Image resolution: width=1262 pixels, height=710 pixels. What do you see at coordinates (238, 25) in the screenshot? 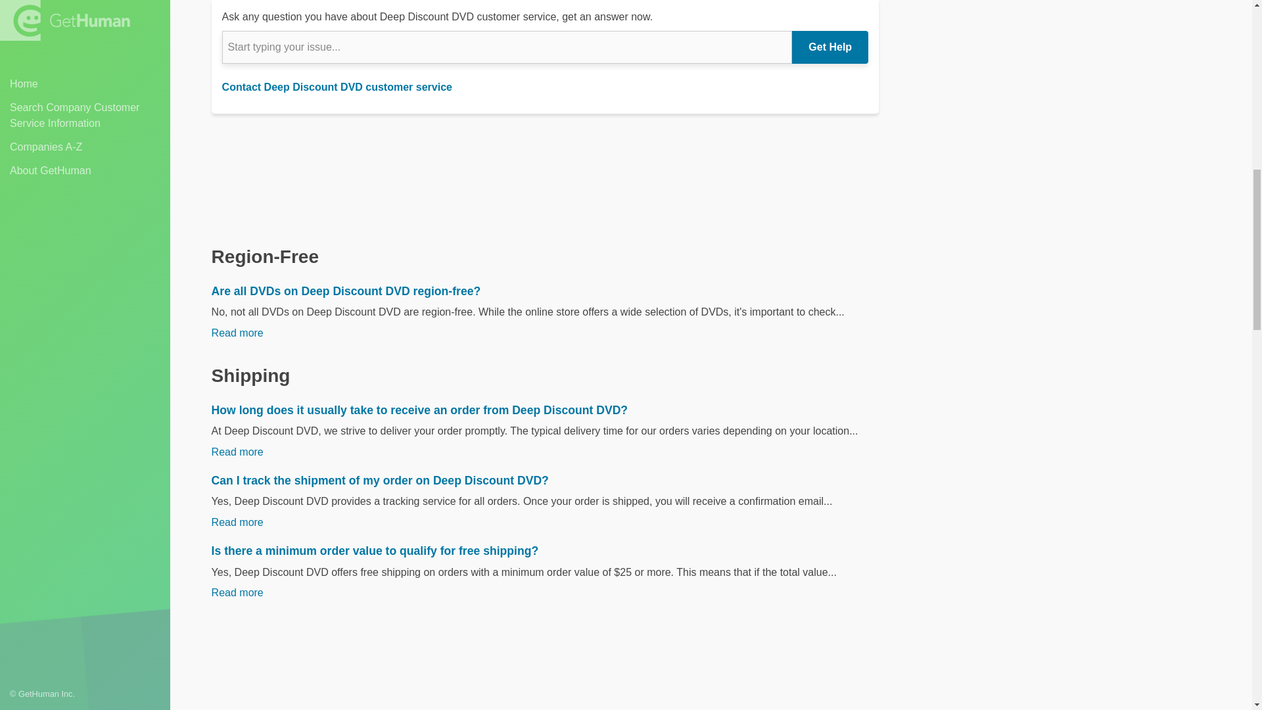
I see `Read more` at bounding box center [238, 25].